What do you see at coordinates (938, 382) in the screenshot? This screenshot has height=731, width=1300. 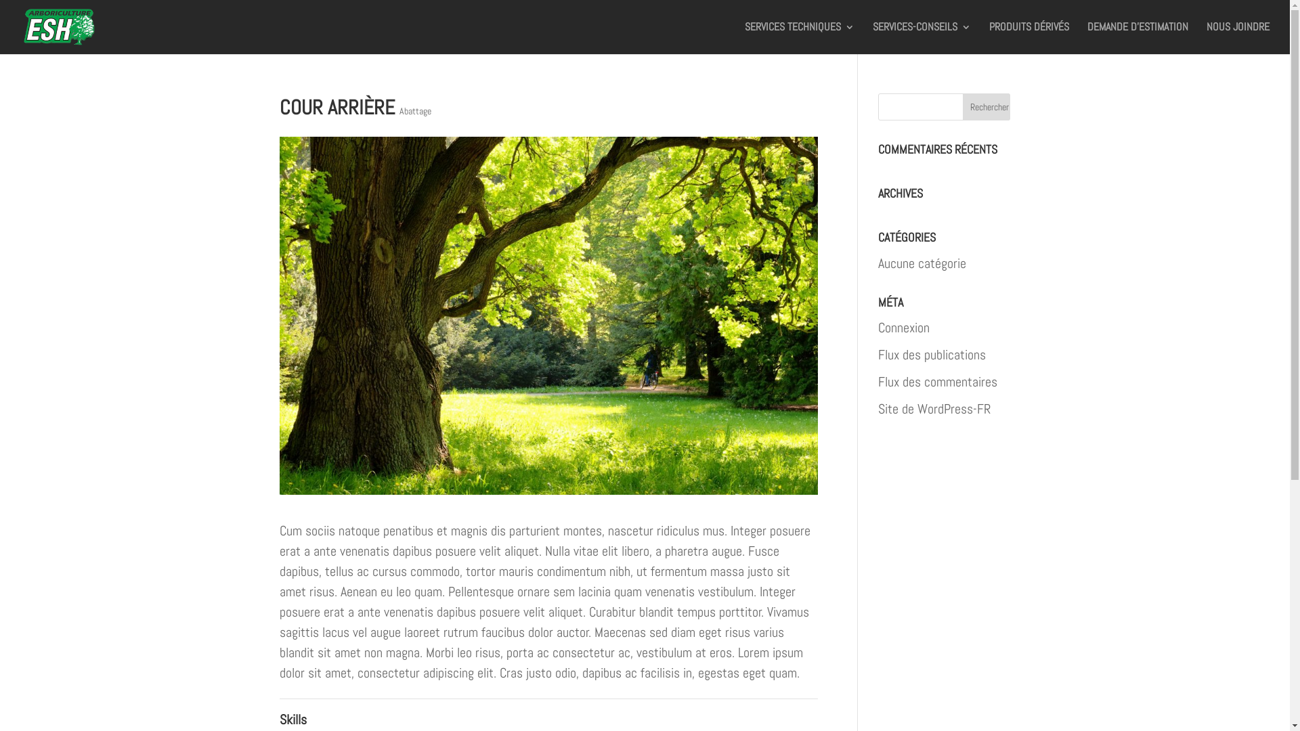 I see `Flux des commentaires` at bounding box center [938, 382].